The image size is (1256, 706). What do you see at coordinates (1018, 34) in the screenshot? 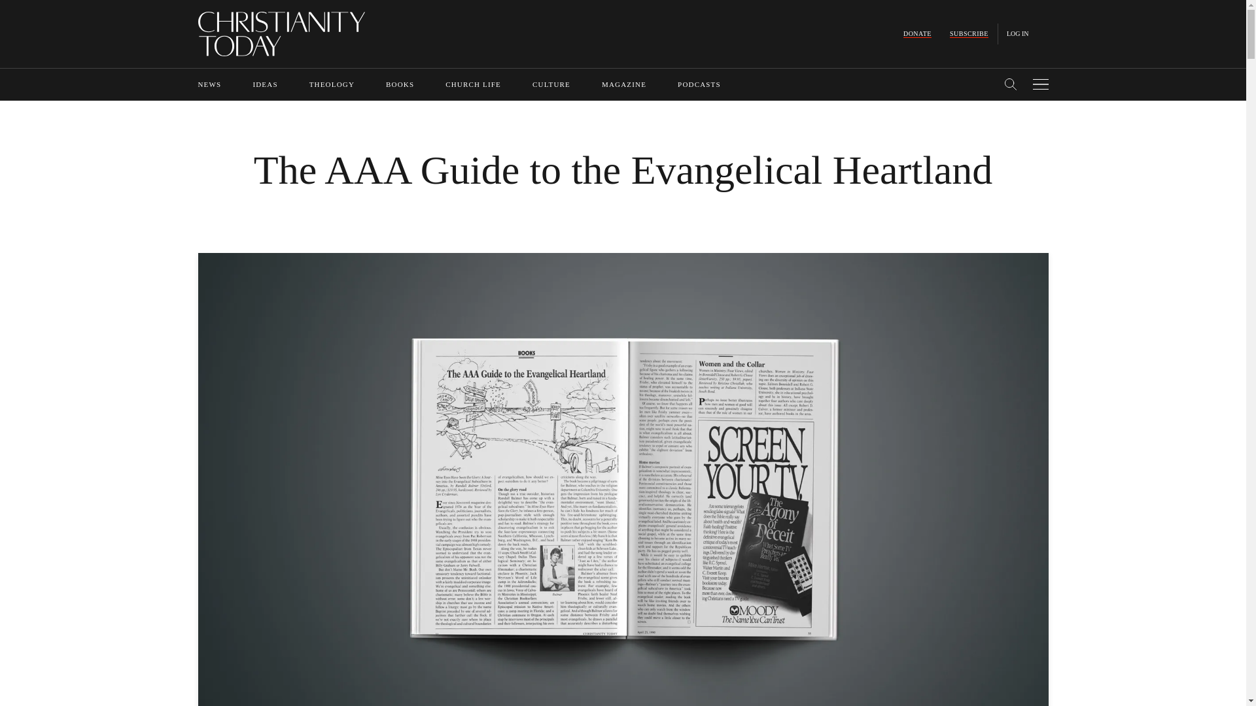
I see `LOG IN` at bounding box center [1018, 34].